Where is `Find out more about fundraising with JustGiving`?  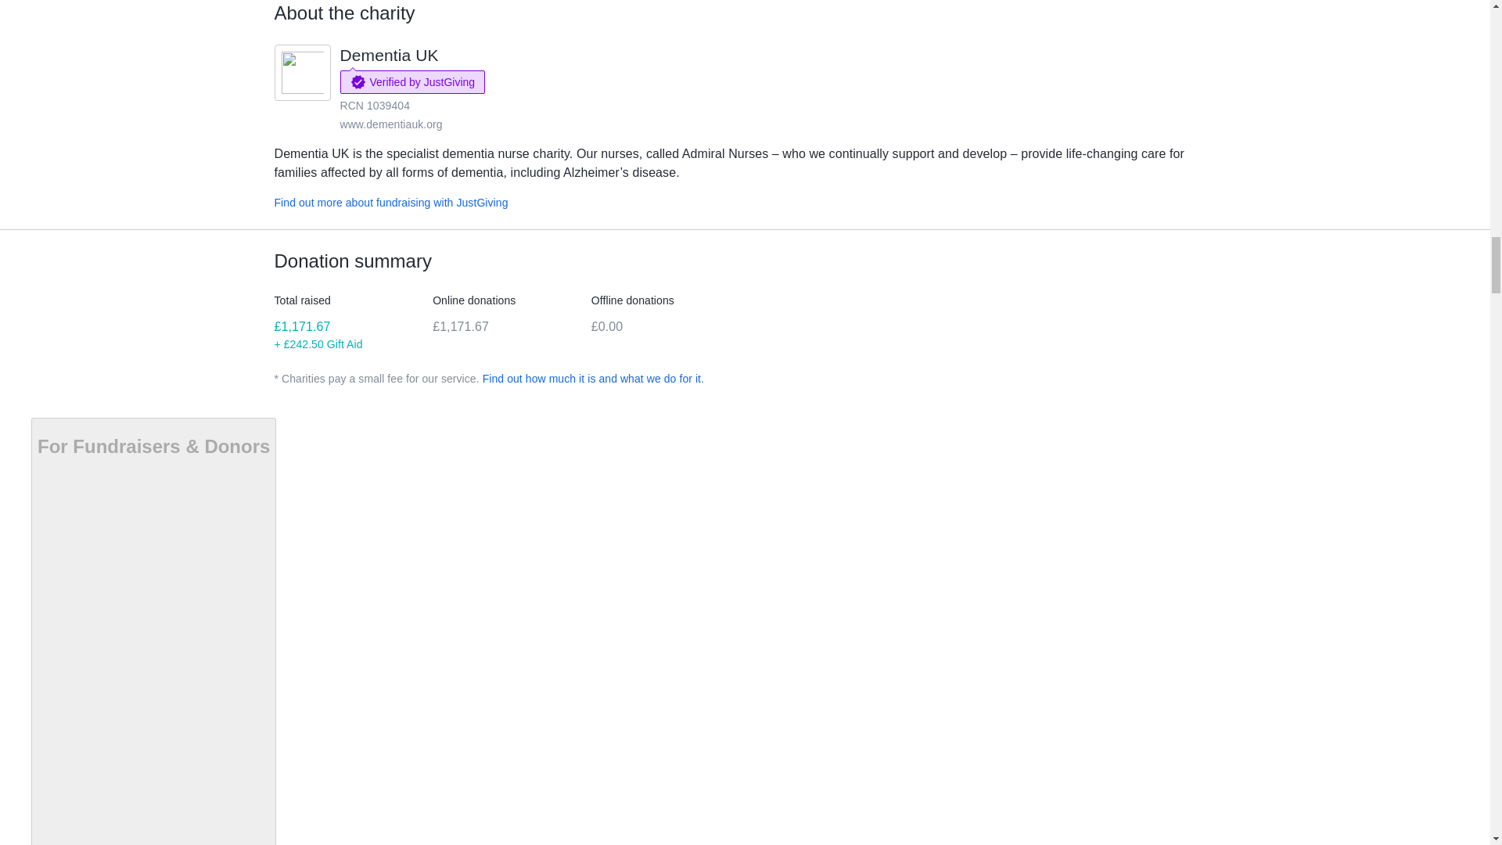
Find out more about fundraising with JustGiving is located at coordinates (390, 202).